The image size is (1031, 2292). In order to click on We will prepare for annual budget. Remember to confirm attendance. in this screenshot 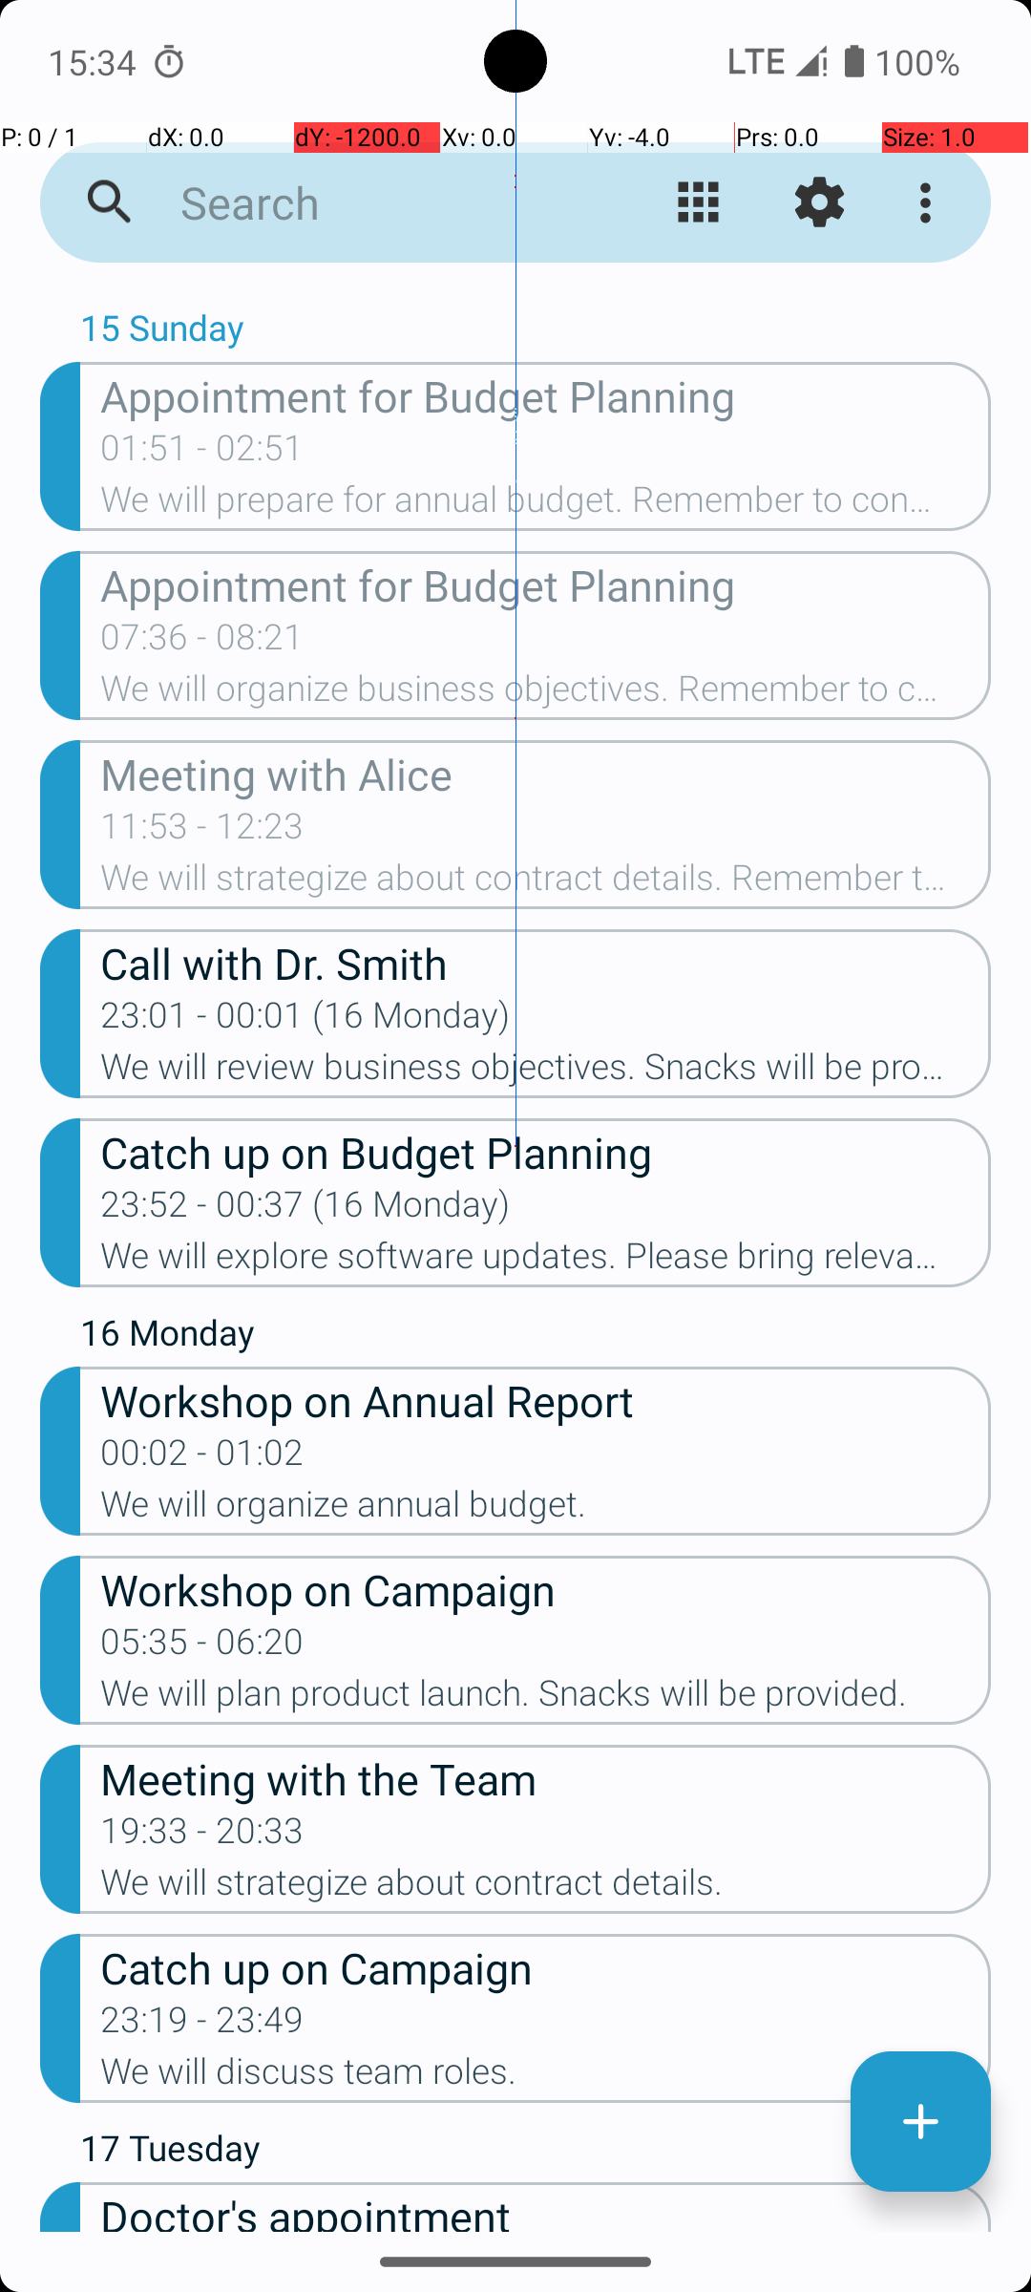, I will do `click(546, 505)`.